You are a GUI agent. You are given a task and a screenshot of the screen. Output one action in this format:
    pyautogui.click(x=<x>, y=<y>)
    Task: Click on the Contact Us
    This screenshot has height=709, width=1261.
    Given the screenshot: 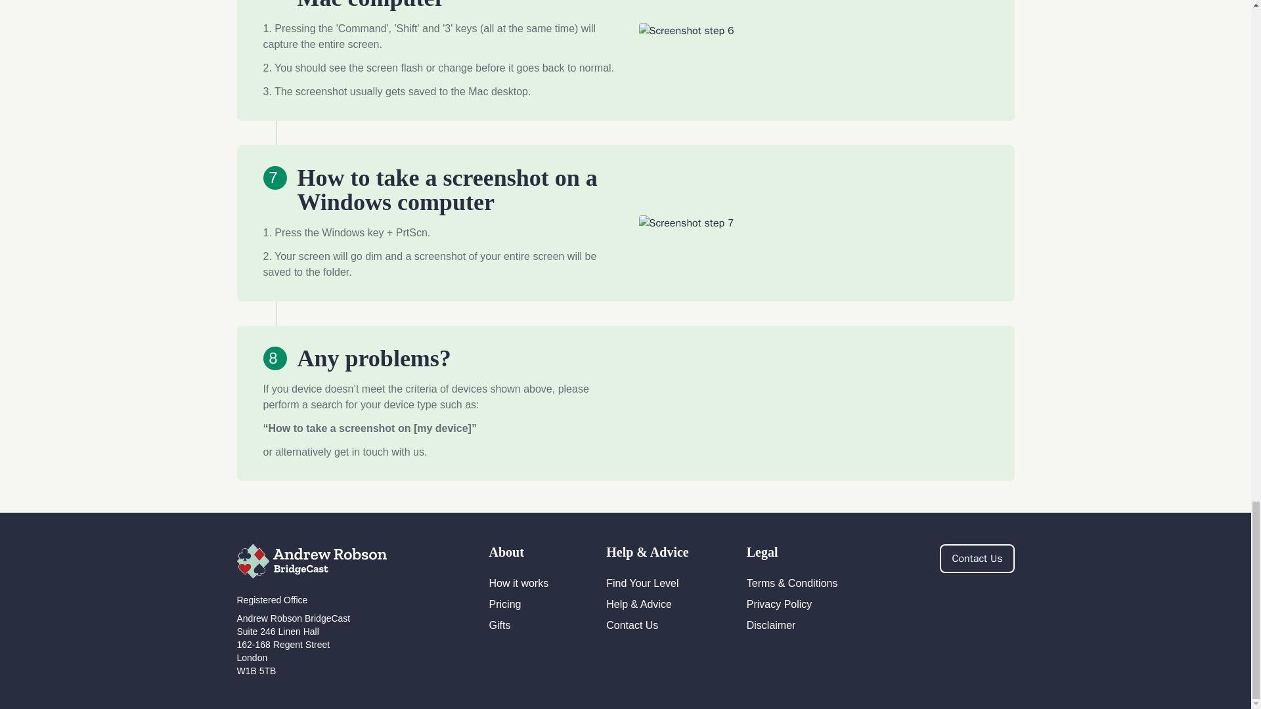 What is the action you would take?
    pyautogui.click(x=632, y=625)
    